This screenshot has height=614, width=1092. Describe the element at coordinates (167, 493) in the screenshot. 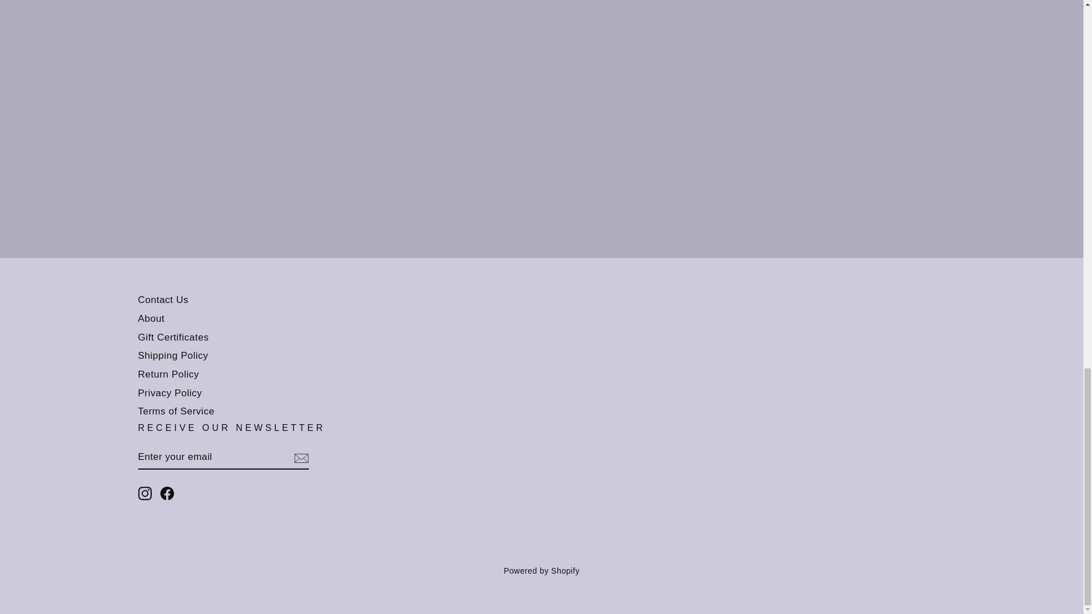

I see `Betsy Fisher on Facebook` at that location.